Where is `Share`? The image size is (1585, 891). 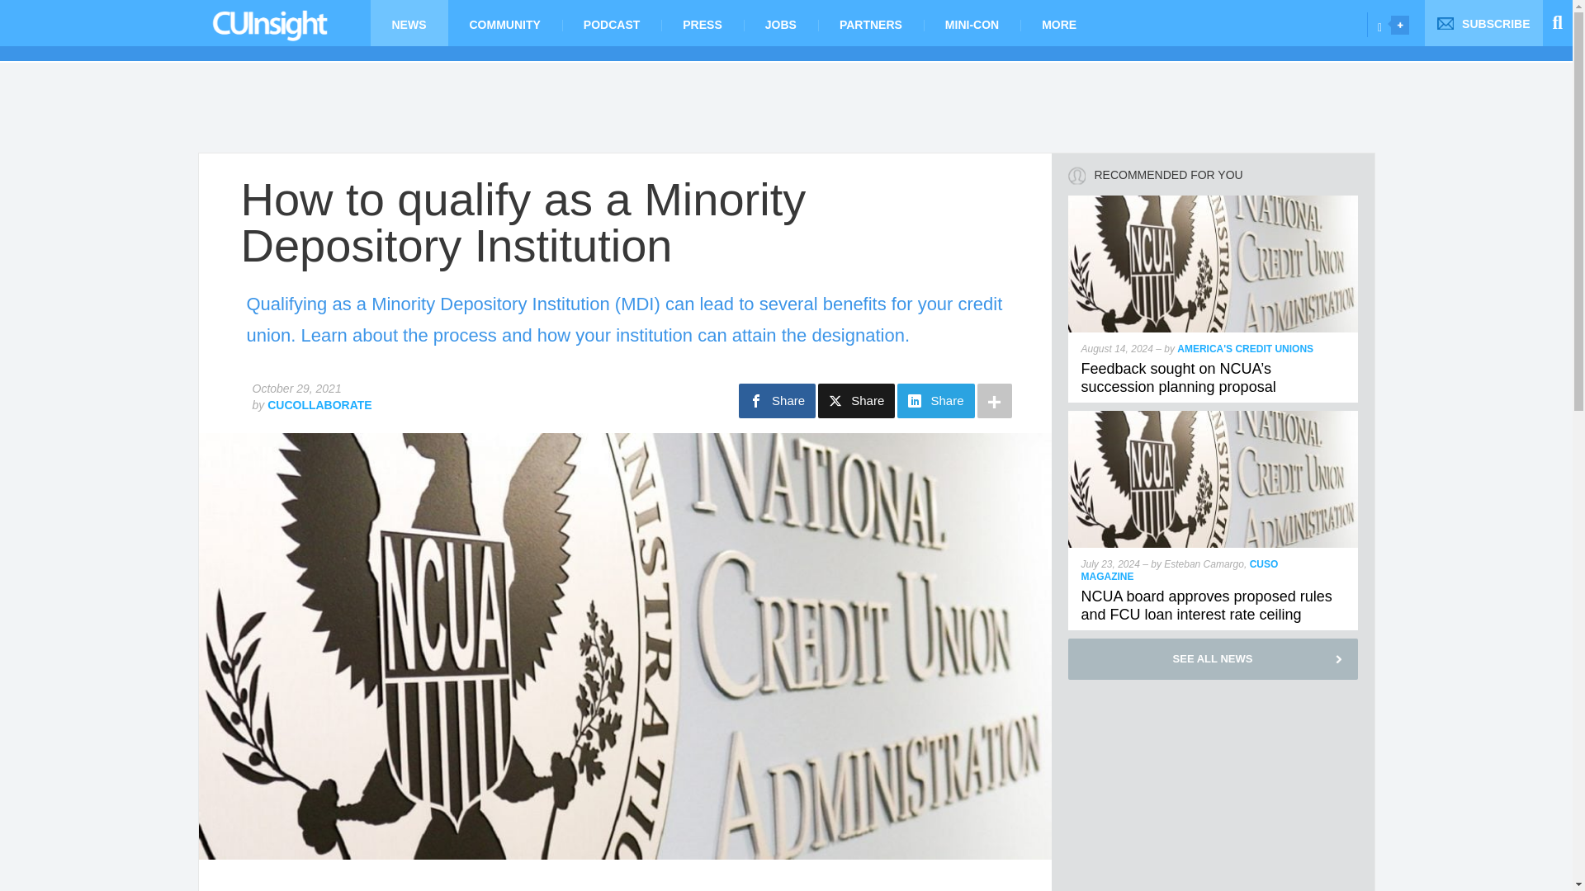 Share is located at coordinates (856, 401).